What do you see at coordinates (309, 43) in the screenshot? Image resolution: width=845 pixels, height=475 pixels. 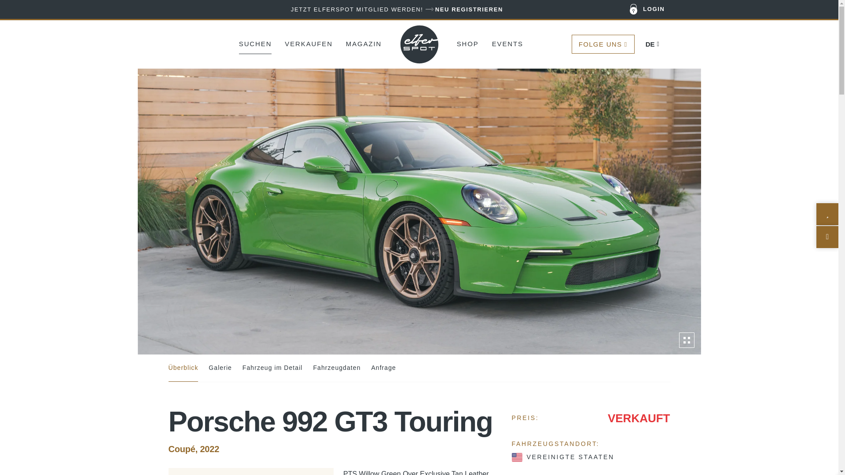 I see `Verkaufen` at bounding box center [309, 43].